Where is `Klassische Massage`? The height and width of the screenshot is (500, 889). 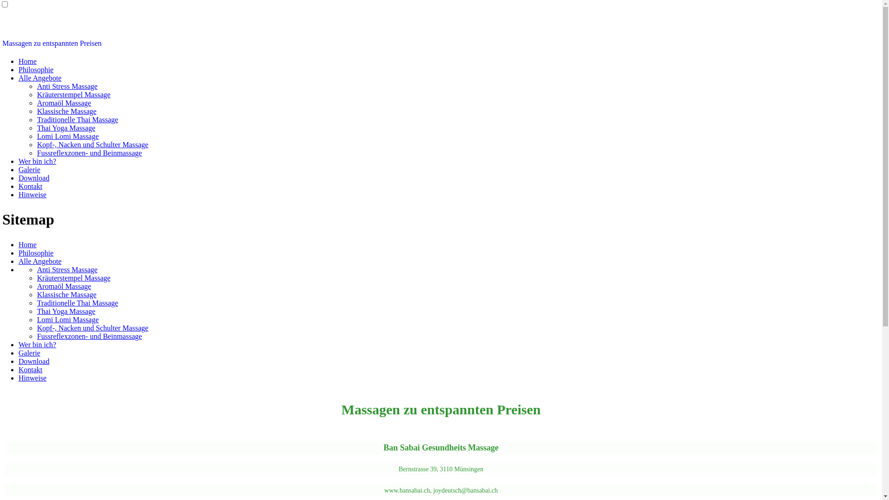
Klassische Massage is located at coordinates (67, 294).